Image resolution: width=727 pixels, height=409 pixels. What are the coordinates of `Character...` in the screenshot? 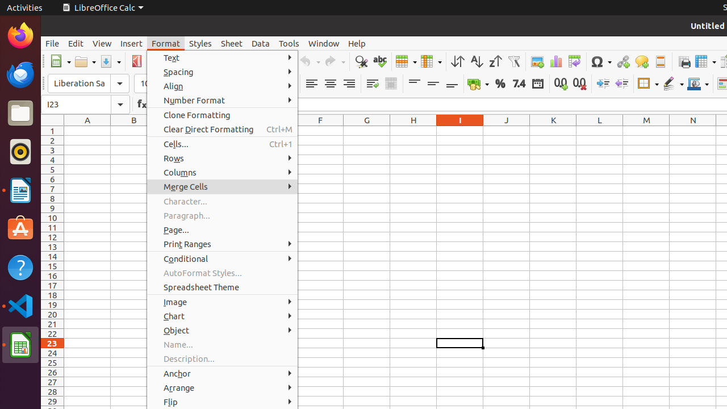 It's located at (223, 201).